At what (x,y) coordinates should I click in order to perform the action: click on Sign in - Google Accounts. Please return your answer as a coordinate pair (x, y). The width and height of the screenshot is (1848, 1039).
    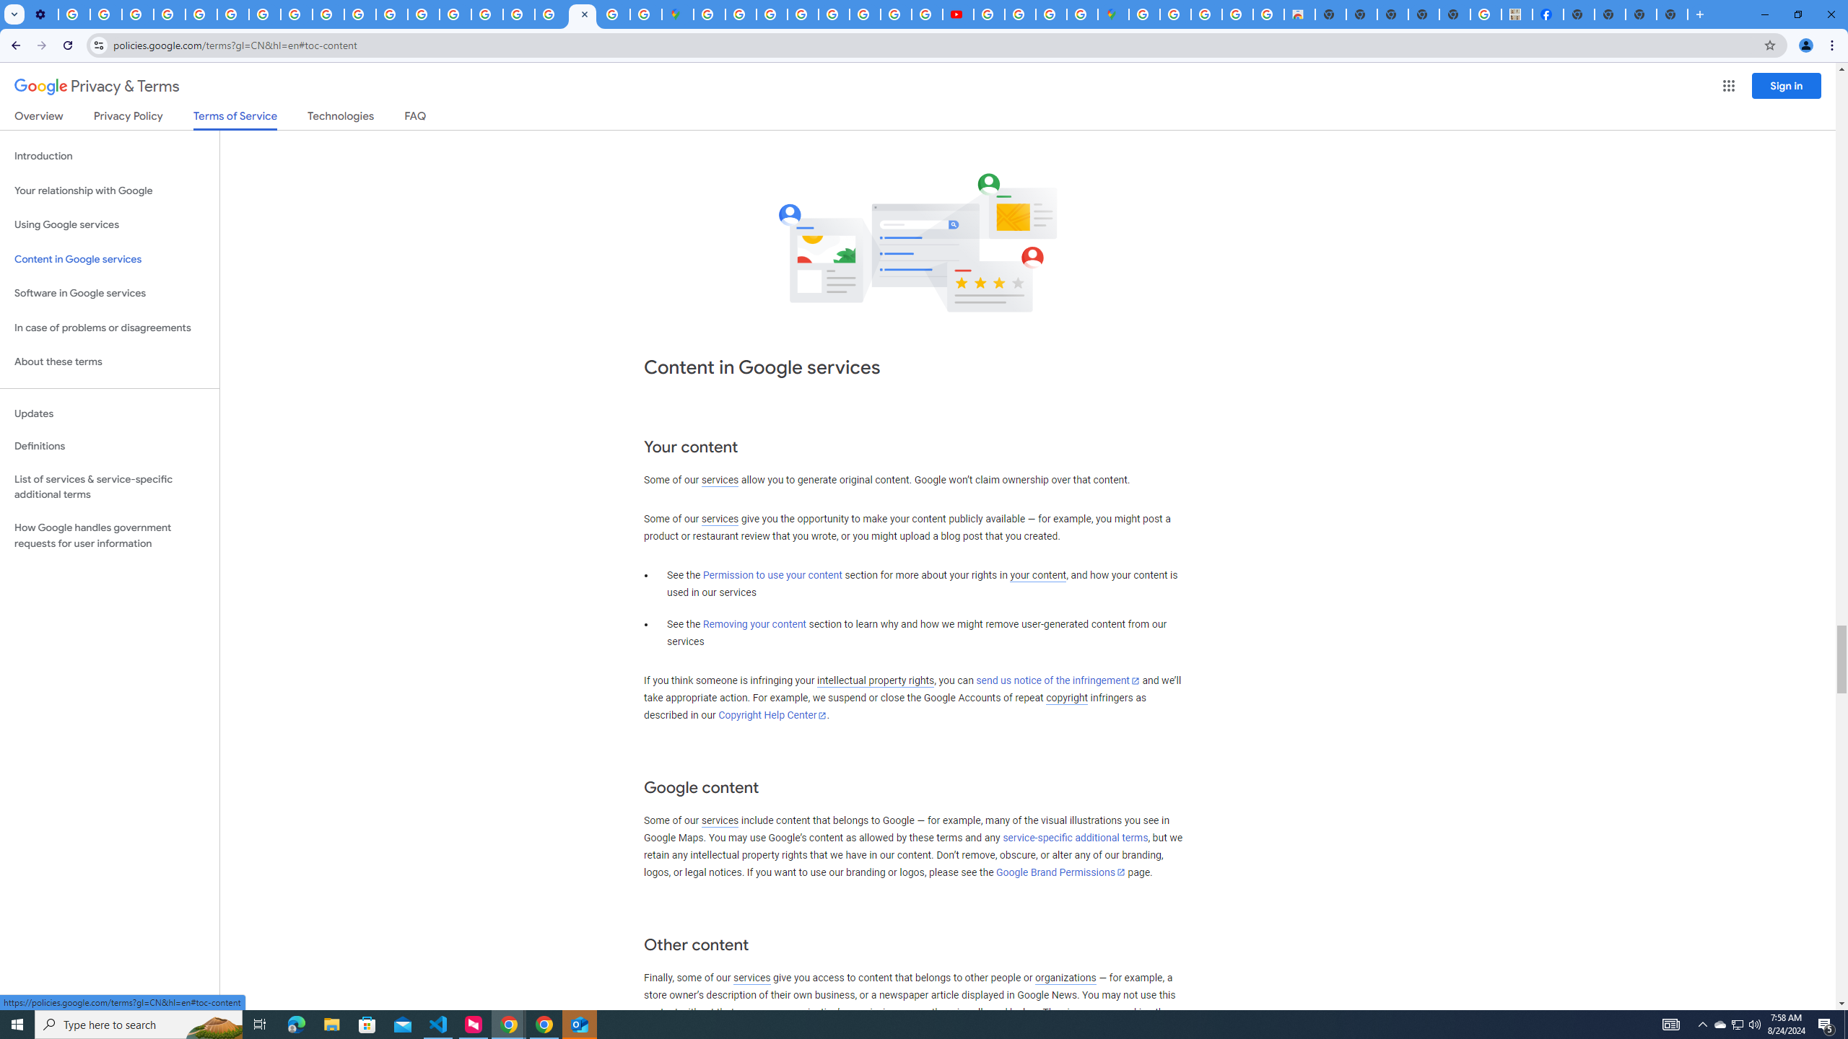
    Looking at the image, I should click on (741, 14).